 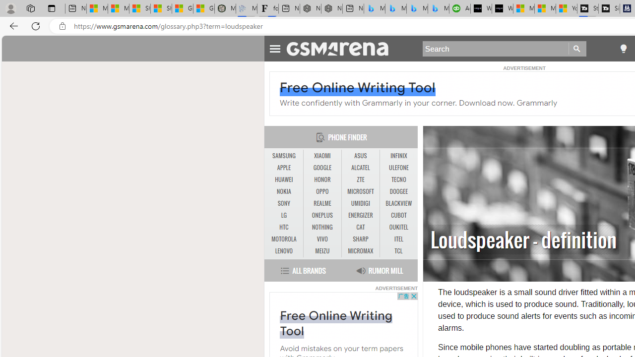 I want to click on HUAWEI, so click(x=284, y=179).